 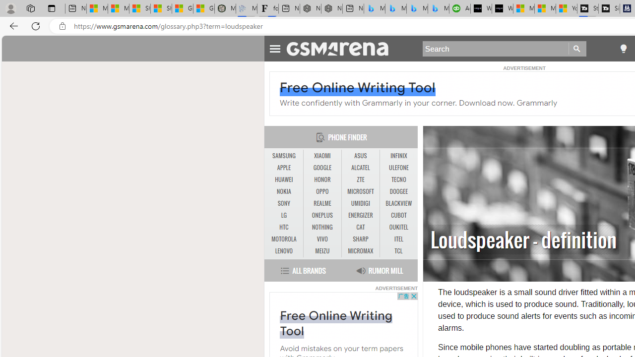 I want to click on HUAWEI, so click(x=284, y=179).